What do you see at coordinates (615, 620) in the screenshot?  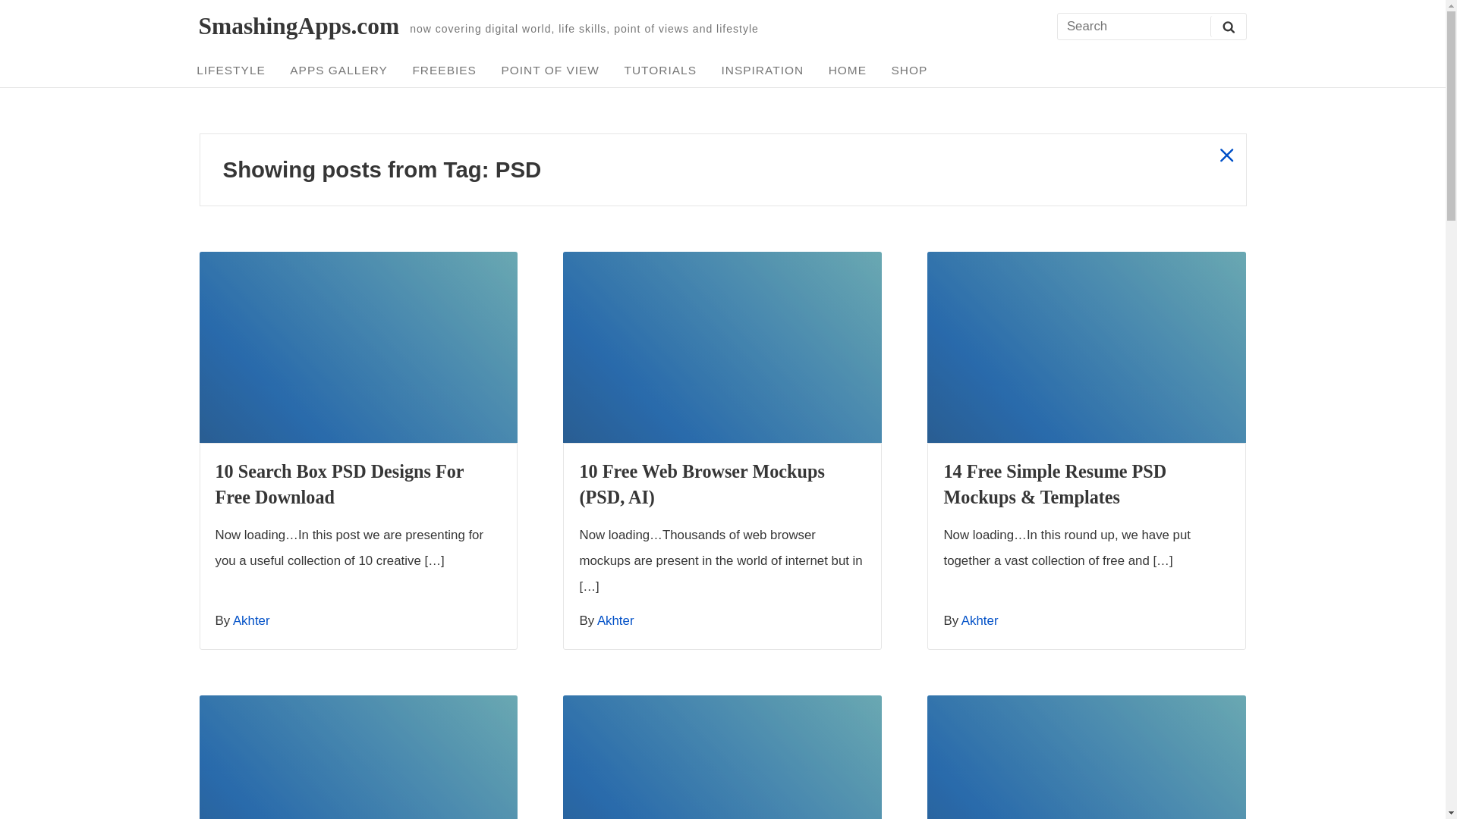 I see `Akhter` at bounding box center [615, 620].